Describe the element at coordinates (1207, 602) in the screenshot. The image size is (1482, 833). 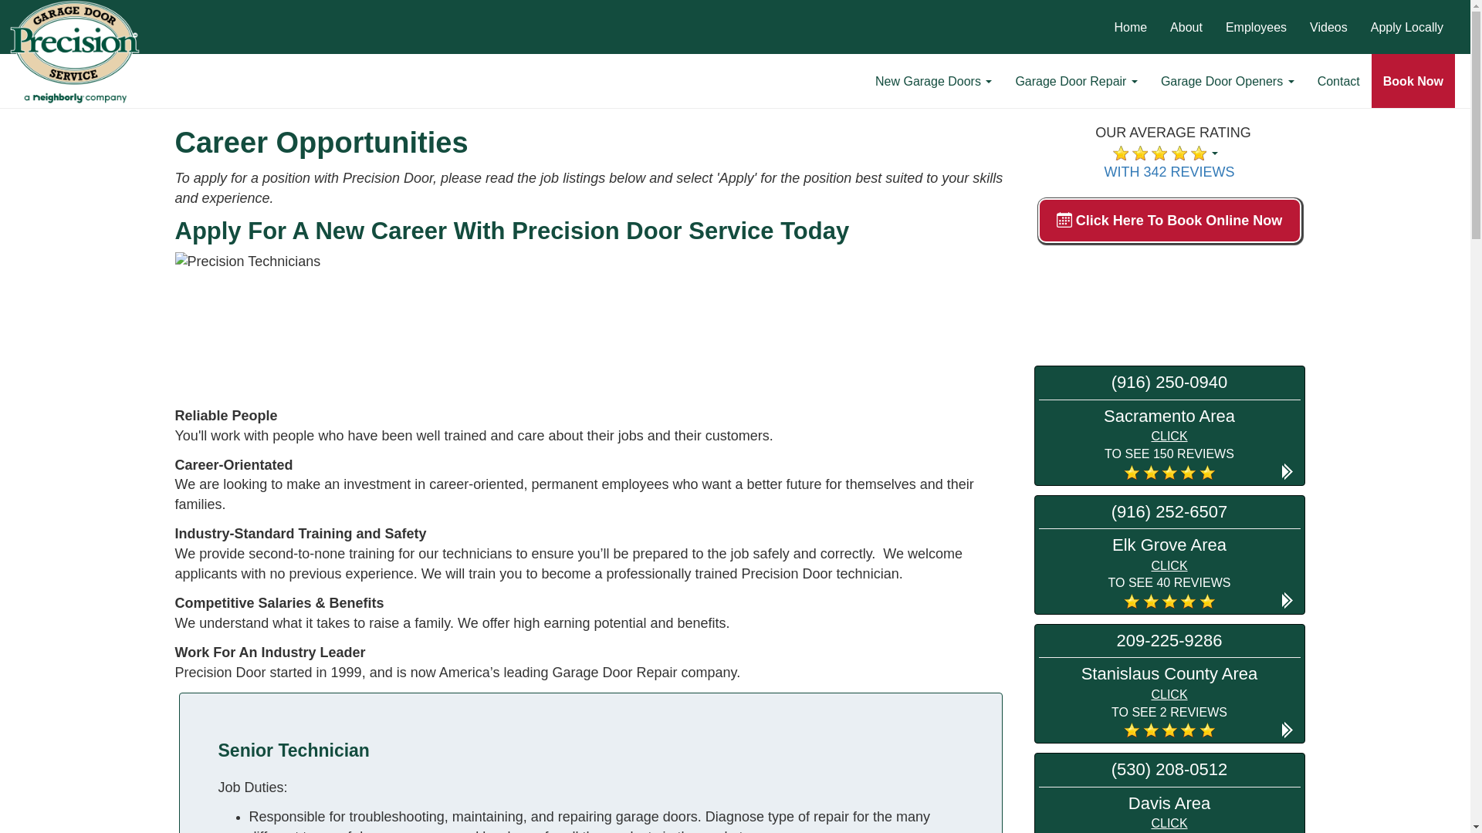
I see `excellent` at that location.